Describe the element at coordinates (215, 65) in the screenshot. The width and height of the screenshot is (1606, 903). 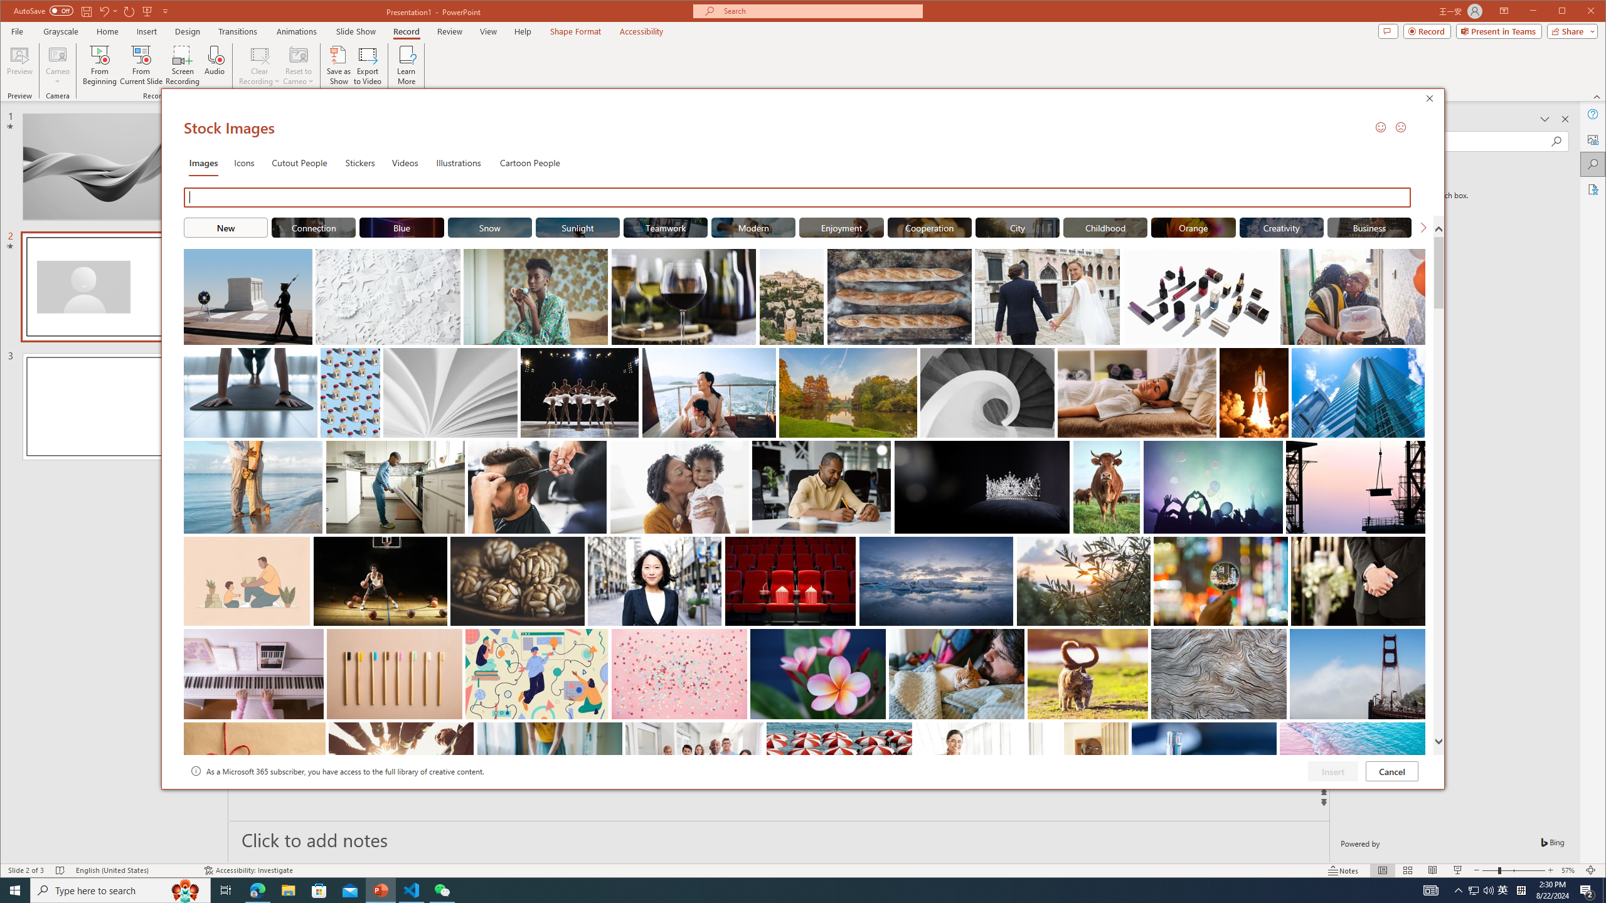
I see `Audio` at that location.